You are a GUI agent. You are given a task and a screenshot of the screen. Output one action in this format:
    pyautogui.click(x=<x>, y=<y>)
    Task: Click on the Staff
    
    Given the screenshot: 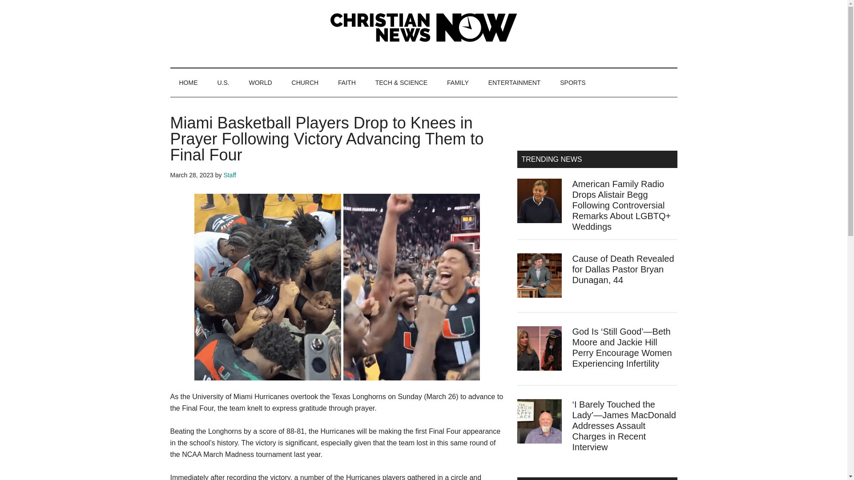 What is the action you would take?
    pyautogui.click(x=230, y=175)
    